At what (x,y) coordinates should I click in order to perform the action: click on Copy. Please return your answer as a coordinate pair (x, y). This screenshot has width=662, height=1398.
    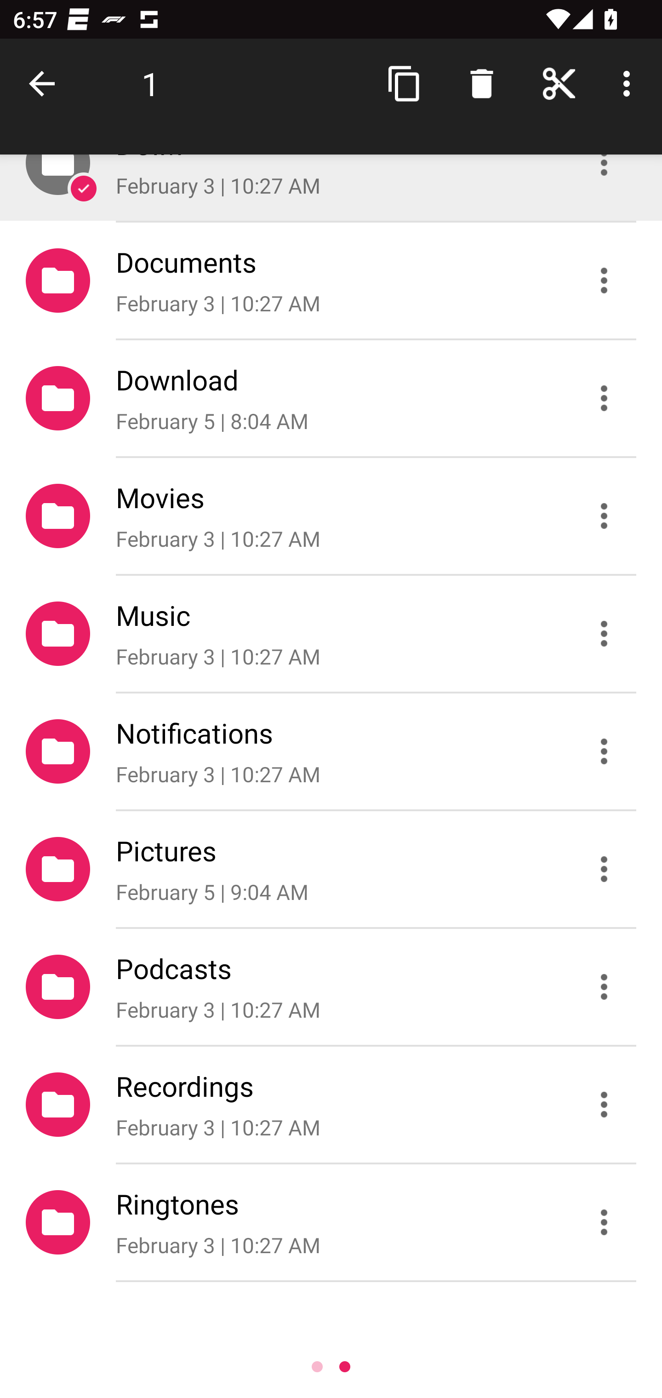
    Looking at the image, I should click on (405, 84).